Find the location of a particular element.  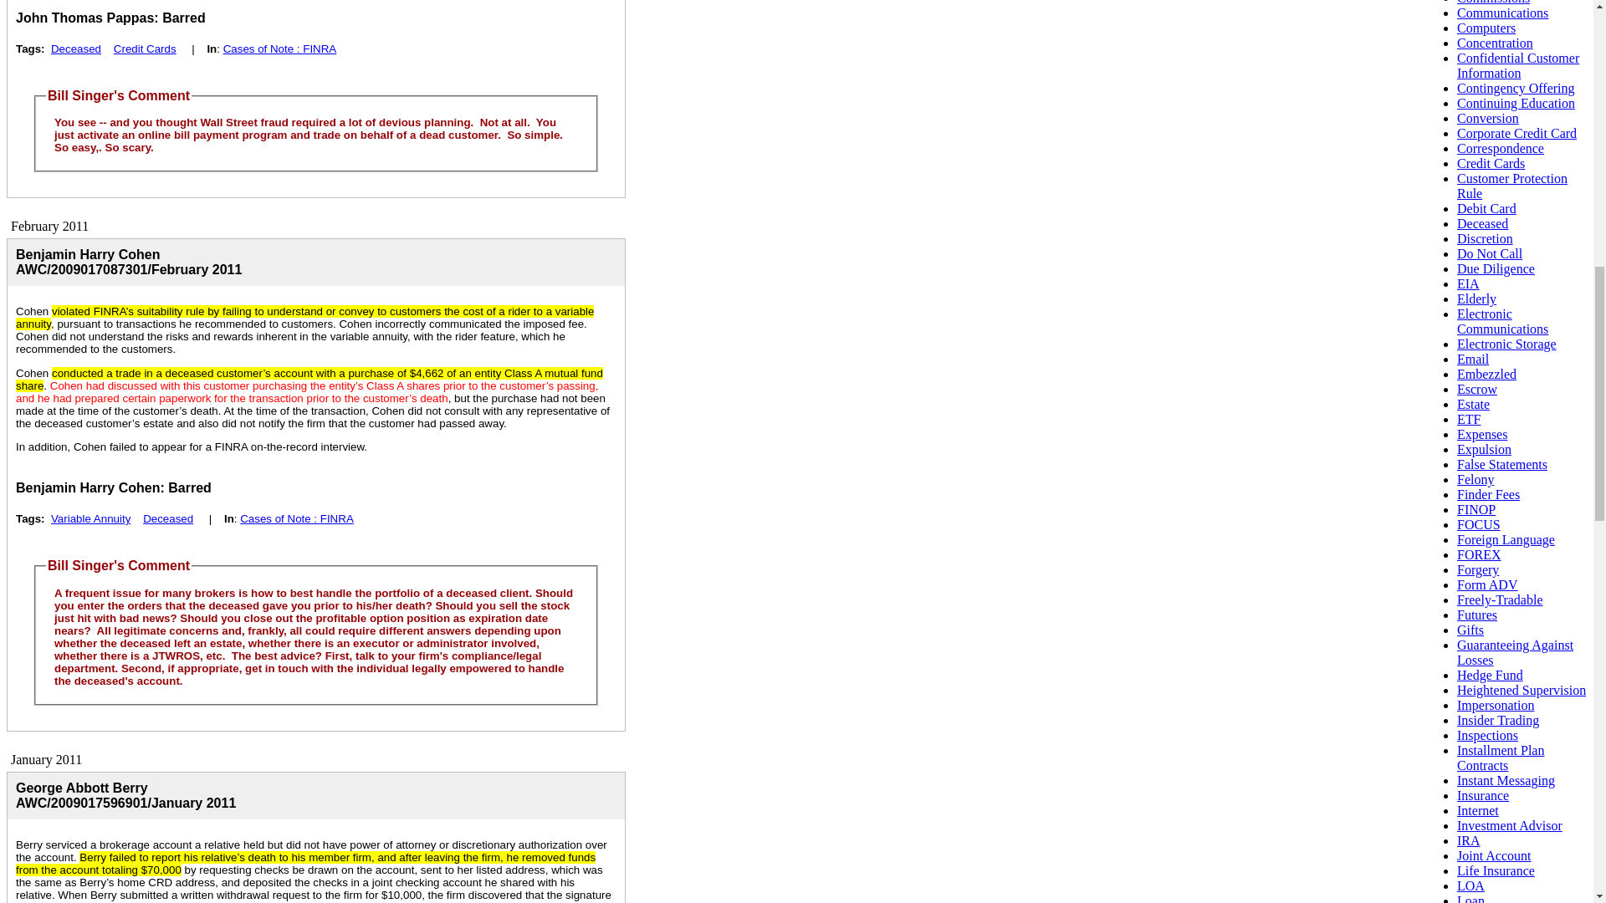

Variable Annuity is located at coordinates (90, 518).